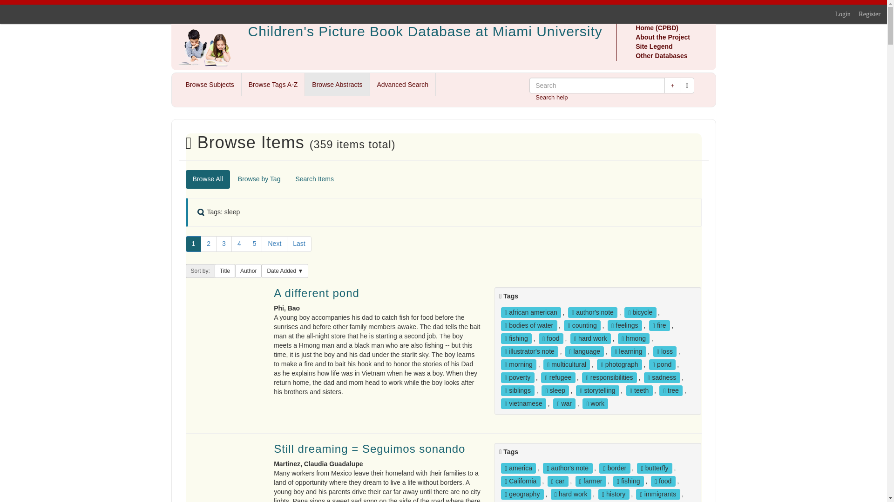  I want to click on Search, so click(597, 86).